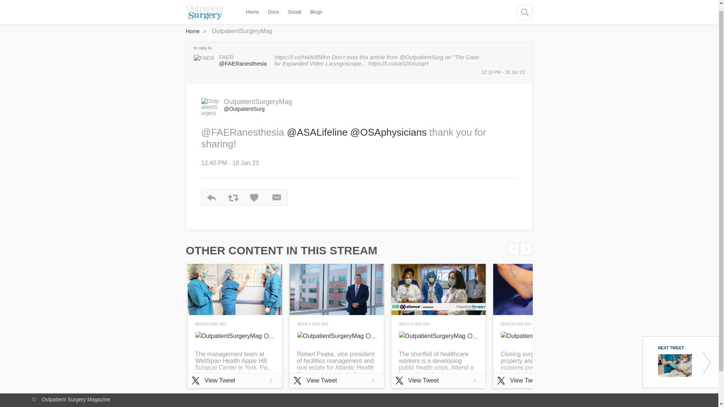 The height and width of the screenshot is (407, 724). I want to click on Home, so click(193, 31).